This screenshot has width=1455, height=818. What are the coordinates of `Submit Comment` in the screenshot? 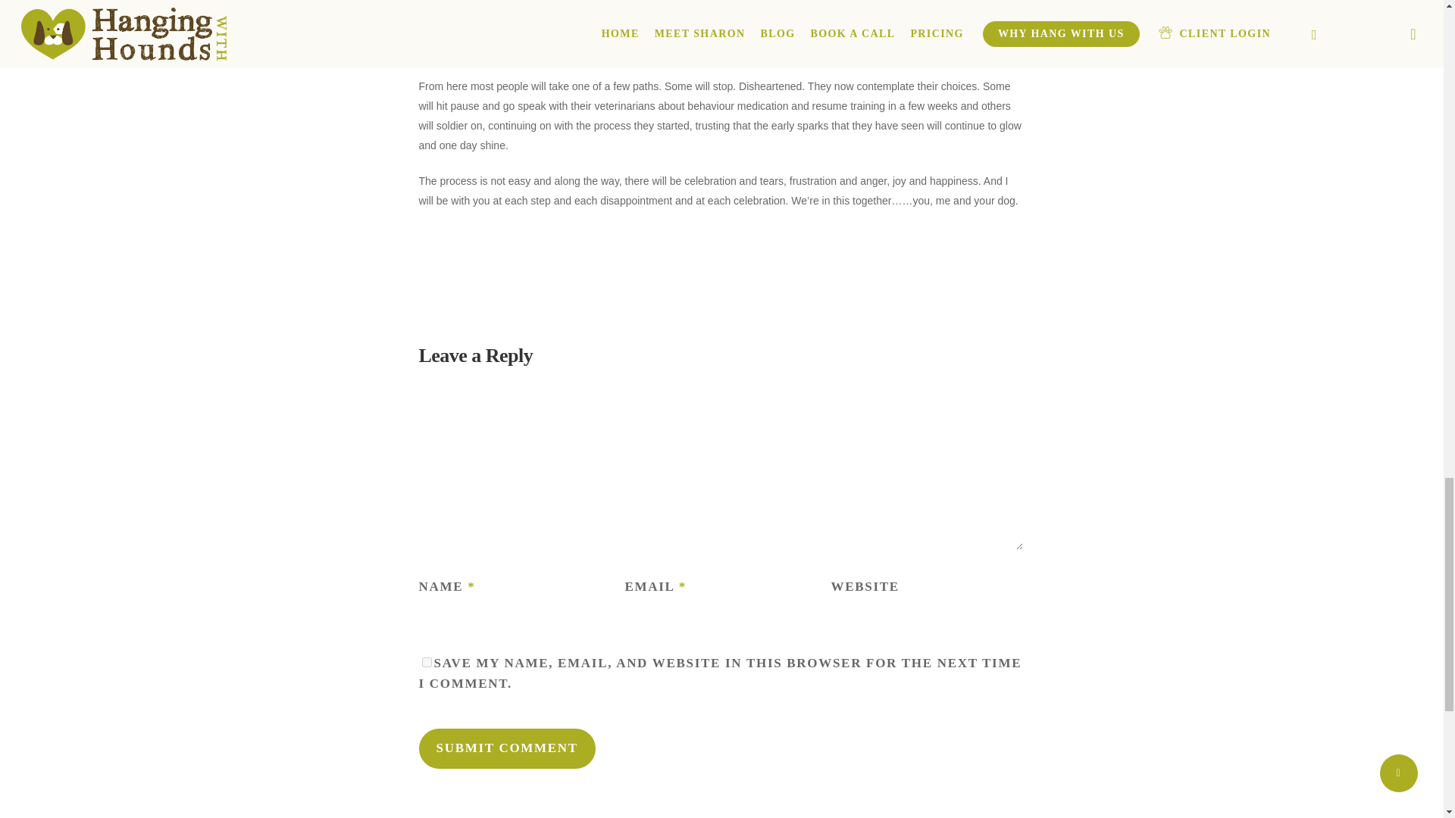 It's located at (506, 748).